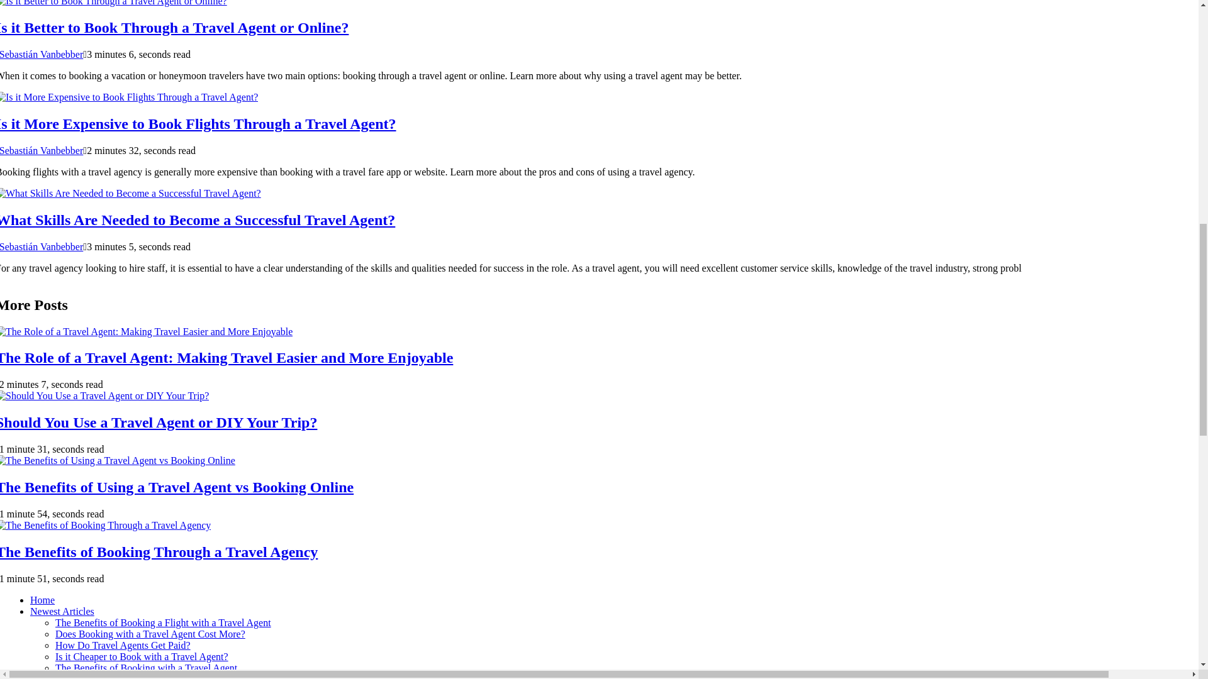 This screenshot has height=679, width=1208. Describe the element at coordinates (174, 28) in the screenshot. I see `Is it Better to Book Through a Travel Agent or Online?` at that location.